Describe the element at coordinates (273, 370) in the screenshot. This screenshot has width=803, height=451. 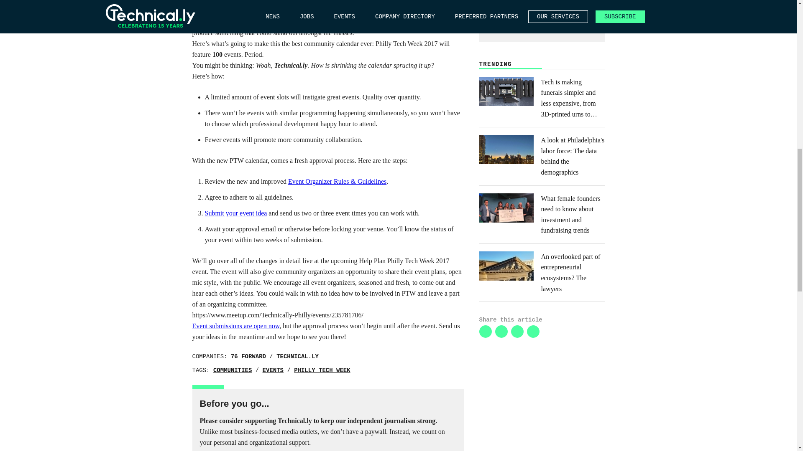
I see `EVENTS` at that location.